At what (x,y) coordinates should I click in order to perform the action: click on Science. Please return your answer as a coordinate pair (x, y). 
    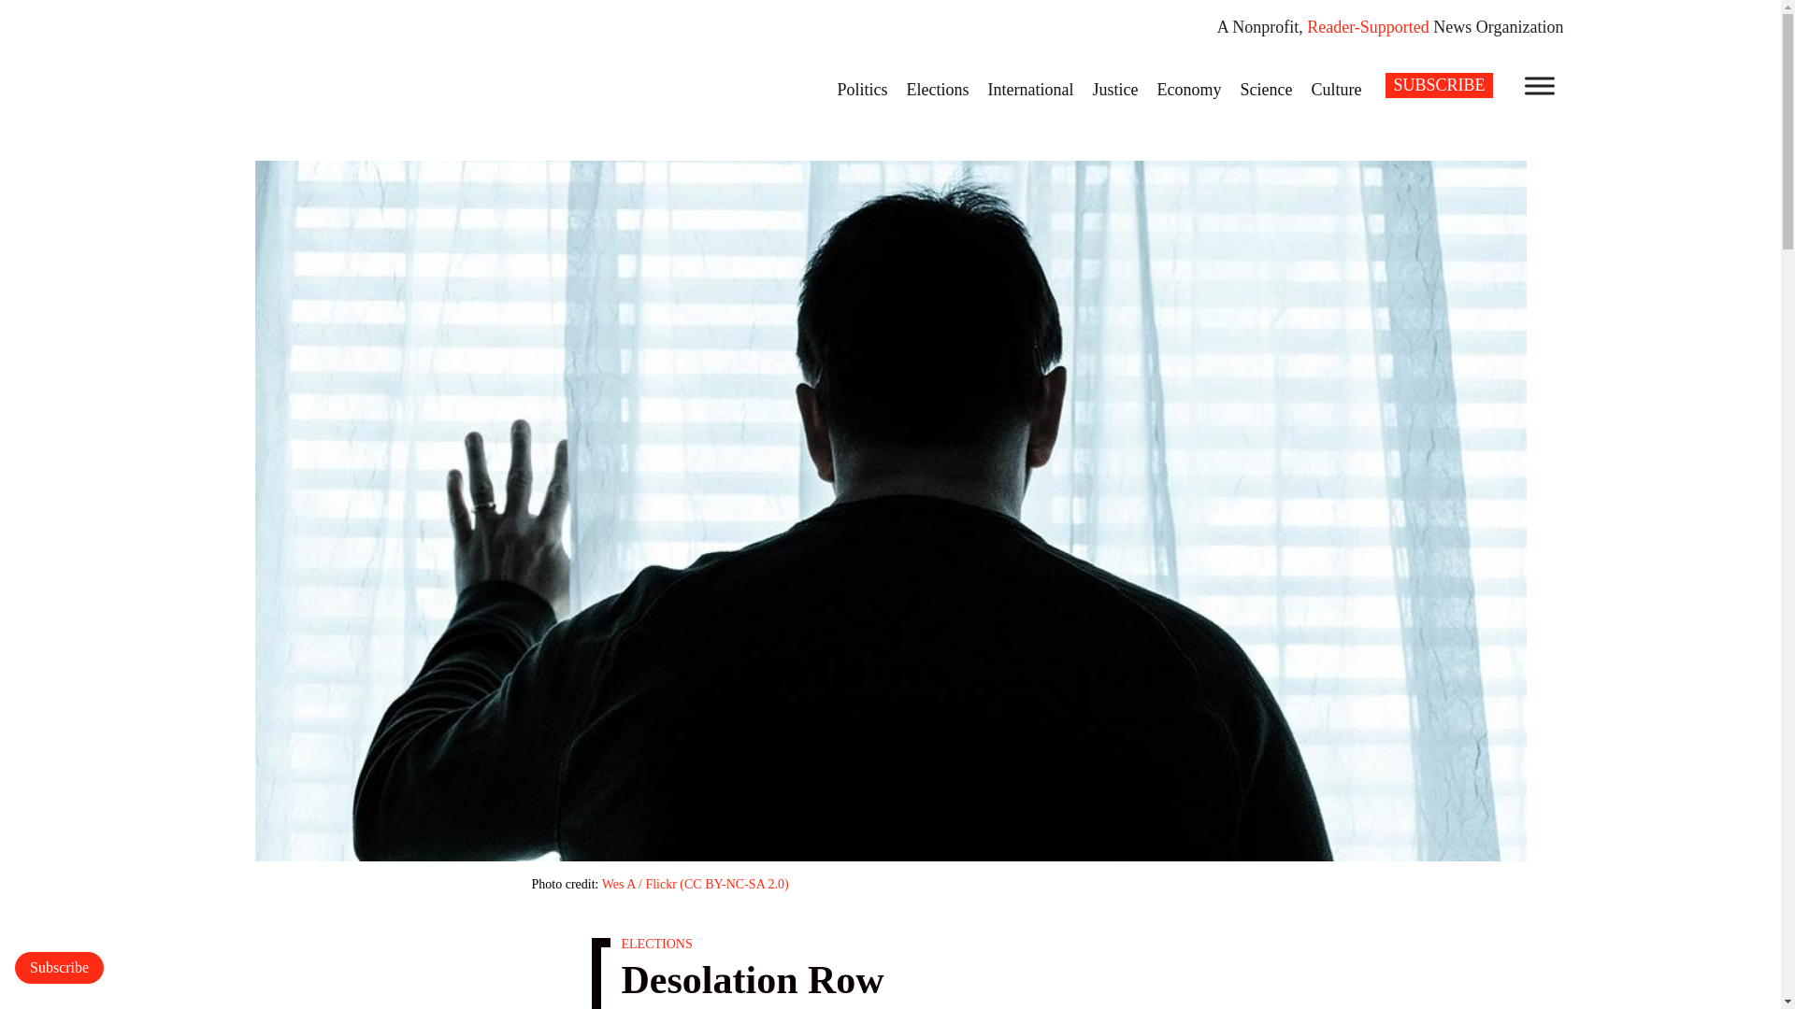
    Looking at the image, I should click on (1266, 89).